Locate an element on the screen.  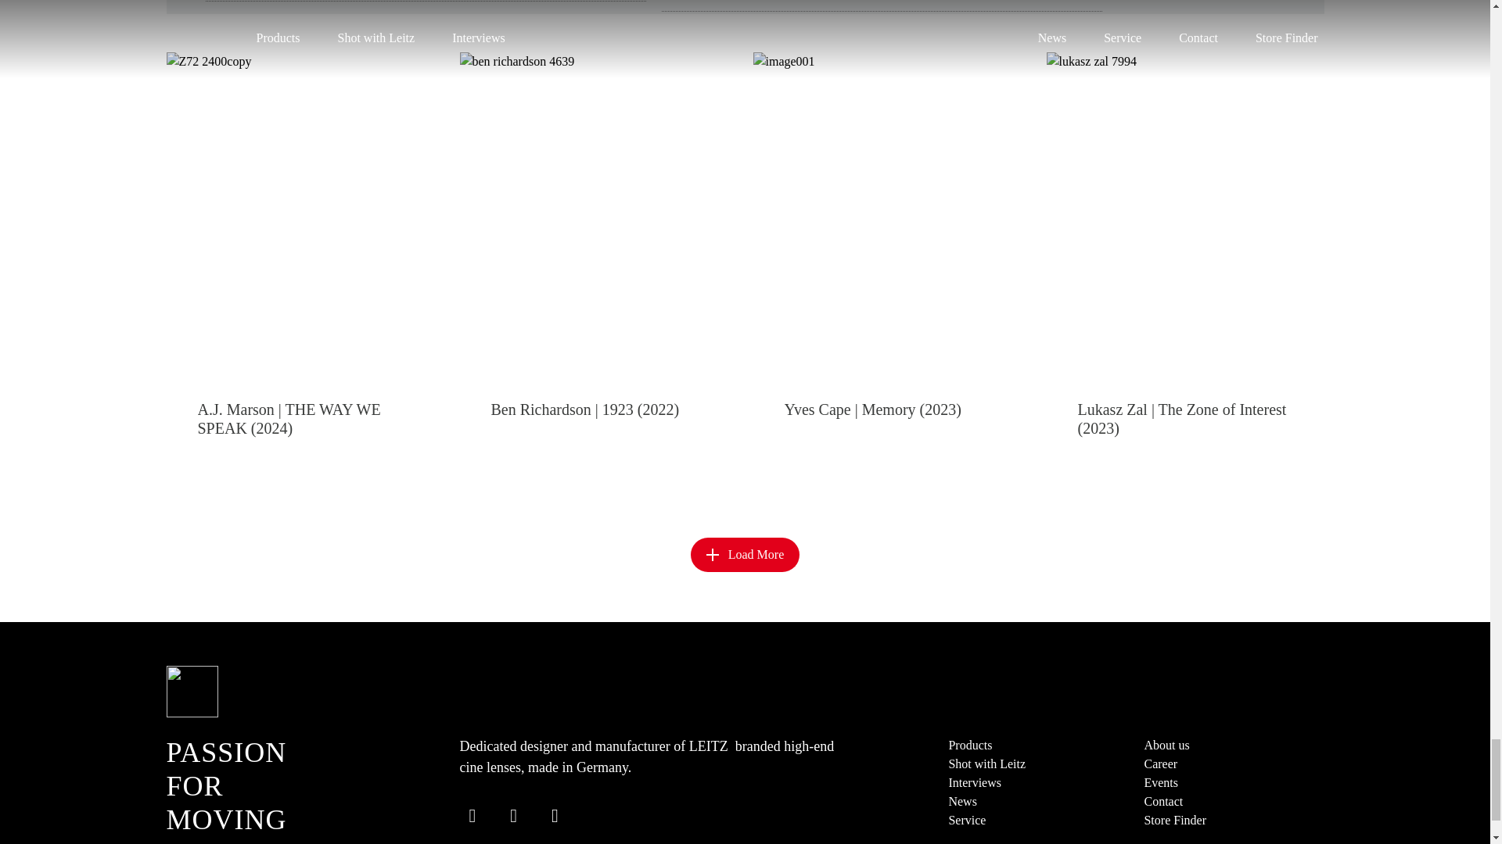
Shot with Leitz is located at coordinates (986, 764).